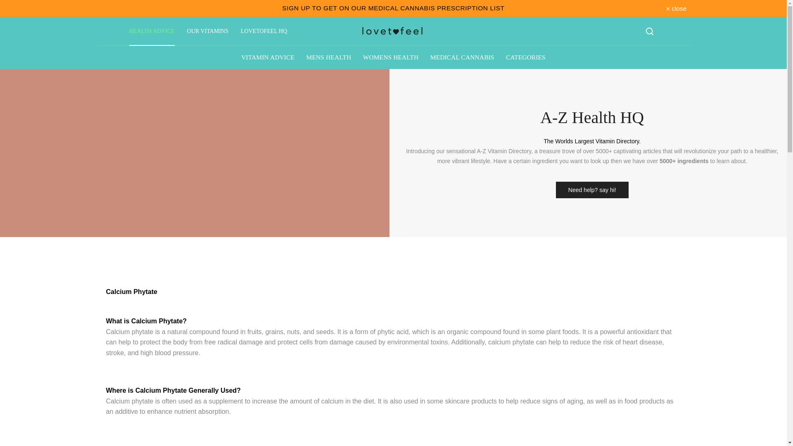 This screenshot has width=793, height=446. I want to click on Need help? say hi!, so click(592, 190).